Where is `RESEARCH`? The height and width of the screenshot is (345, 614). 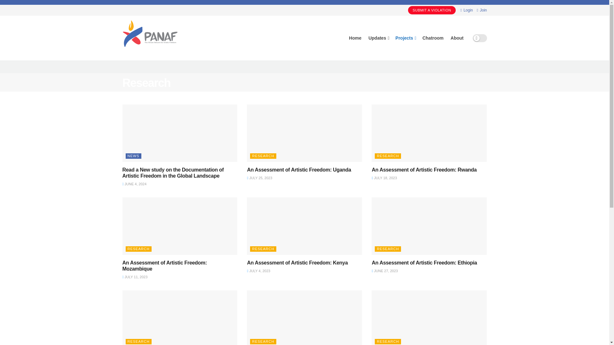 RESEARCH is located at coordinates (263, 156).